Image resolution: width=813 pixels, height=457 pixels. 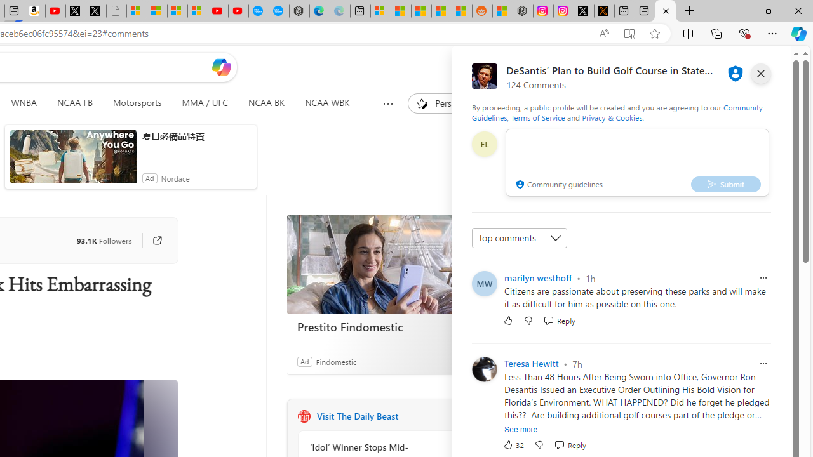 What do you see at coordinates (389, 103) in the screenshot?
I see `Show more topics` at bounding box center [389, 103].